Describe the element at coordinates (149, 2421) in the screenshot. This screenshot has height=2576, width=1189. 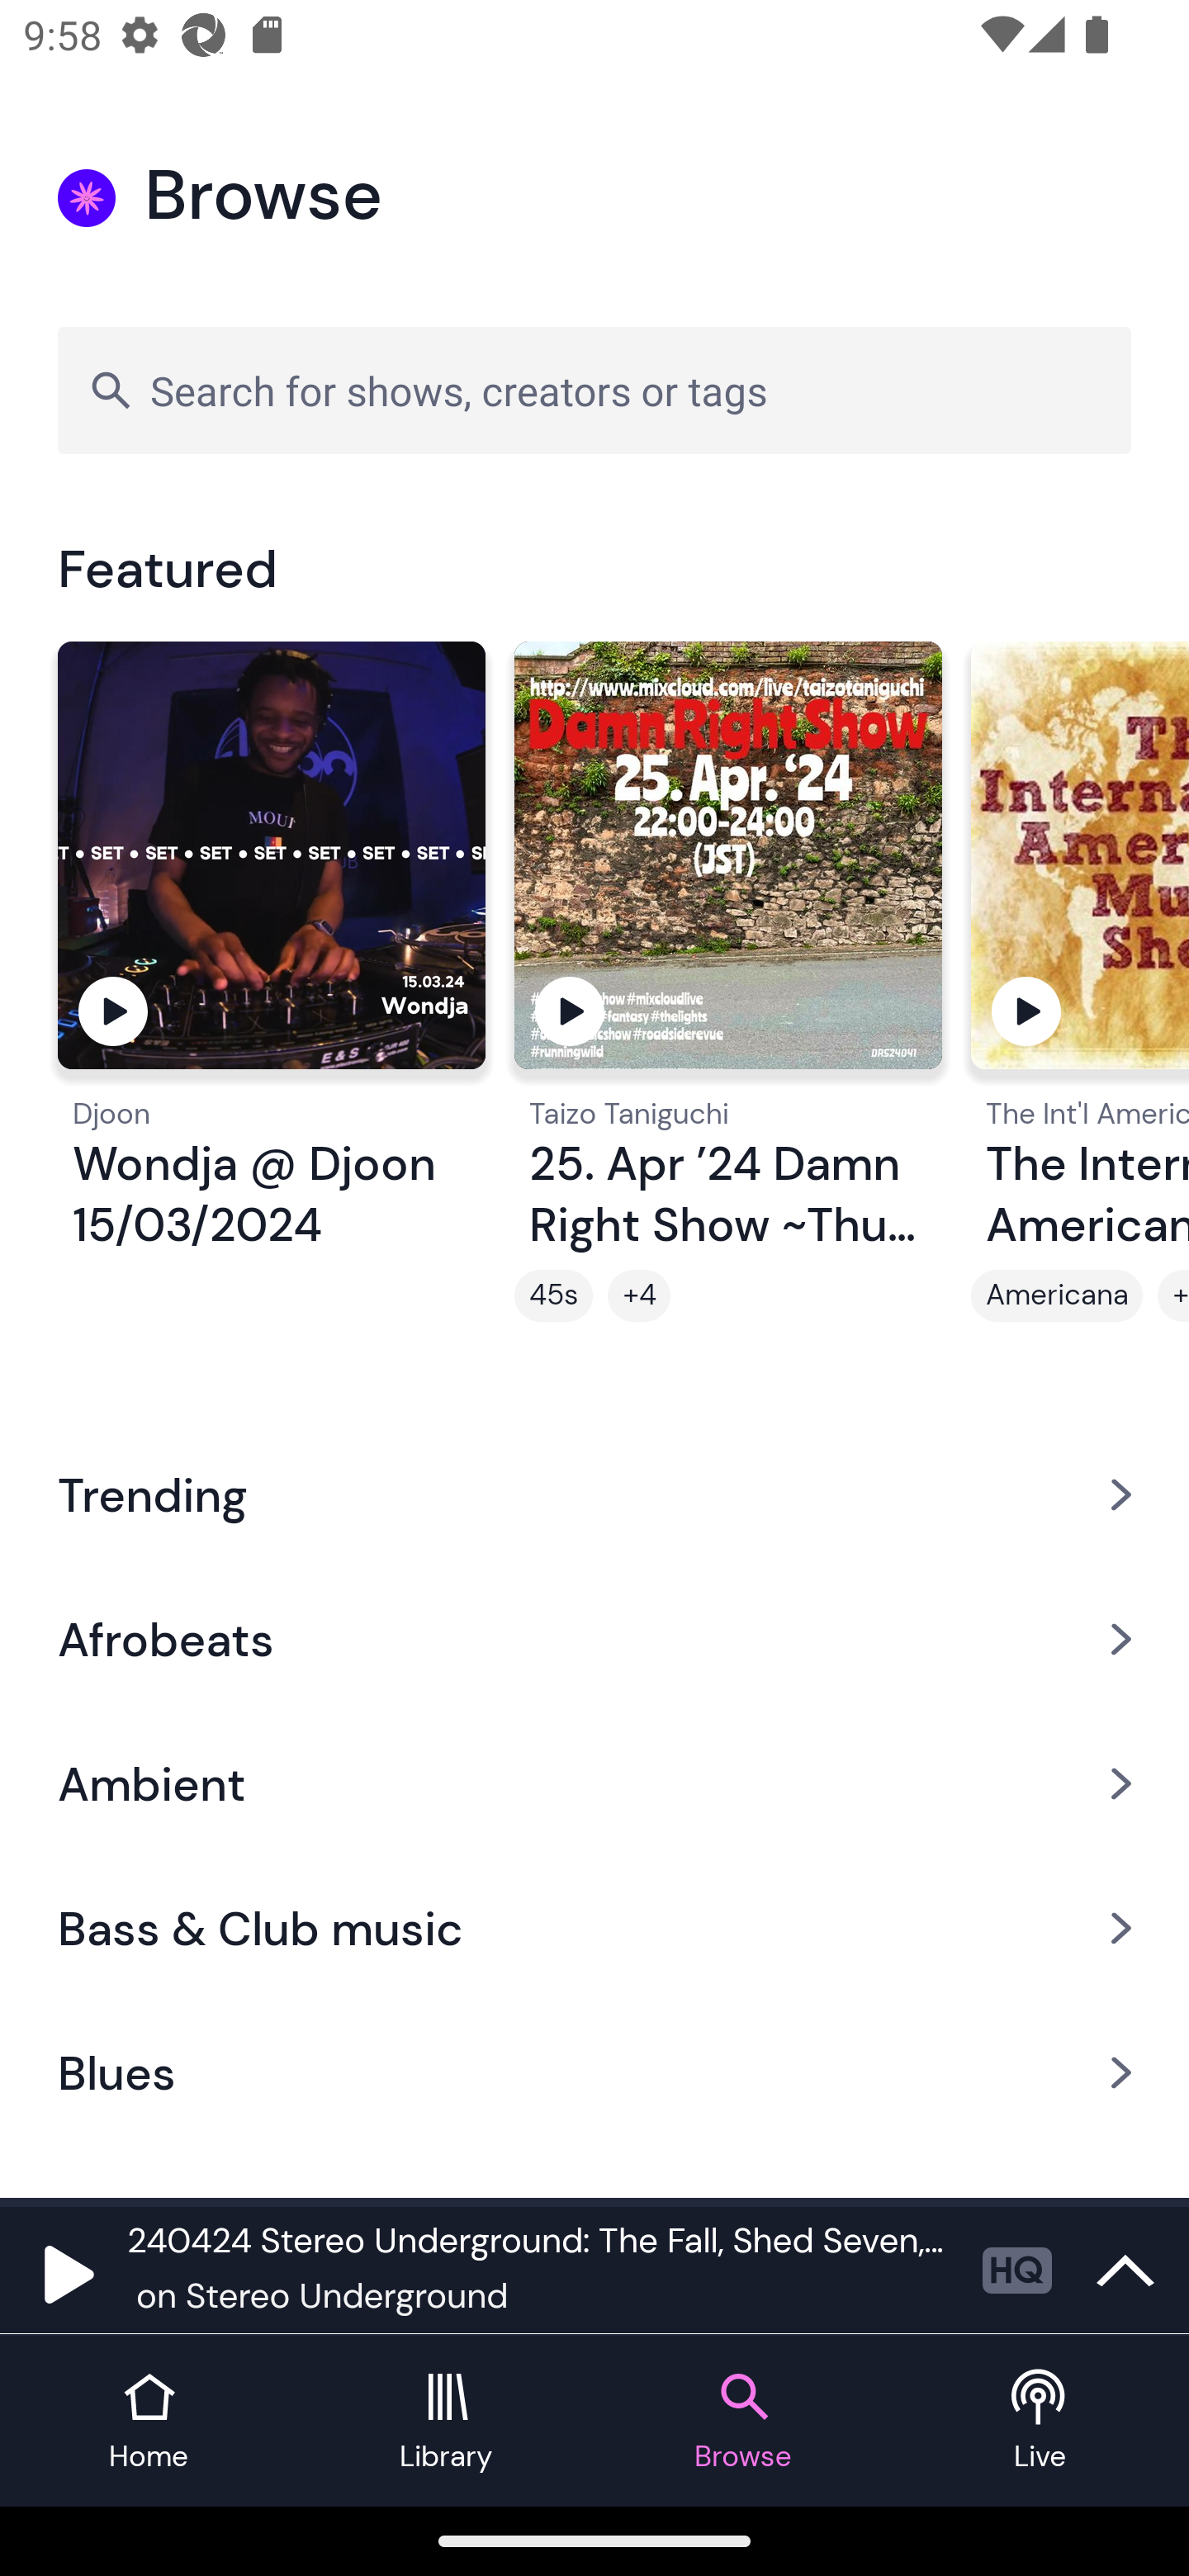
I see `Home tab Home` at that location.